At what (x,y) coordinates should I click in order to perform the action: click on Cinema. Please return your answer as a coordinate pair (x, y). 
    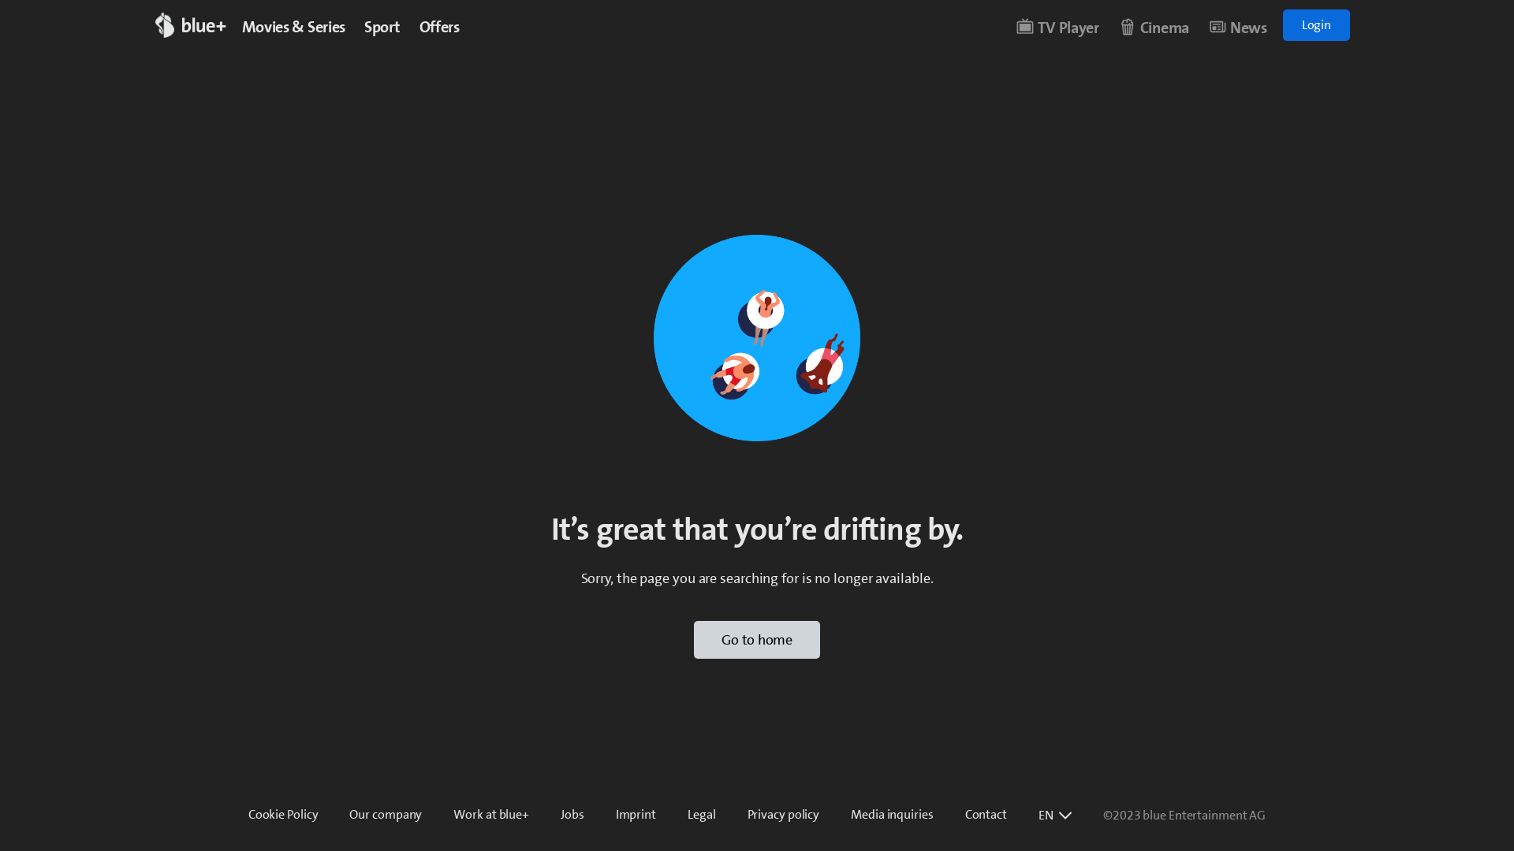
    Looking at the image, I should click on (1154, 28).